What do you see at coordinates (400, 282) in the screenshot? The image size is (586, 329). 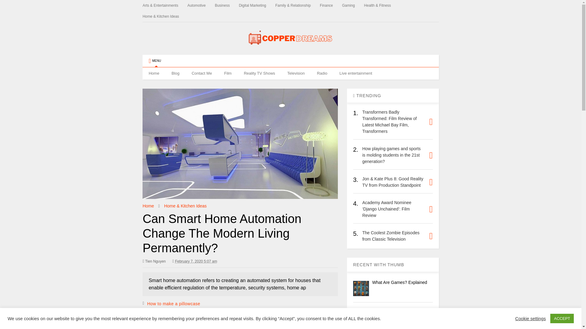 I see `What Are Games? Explained` at bounding box center [400, 282].